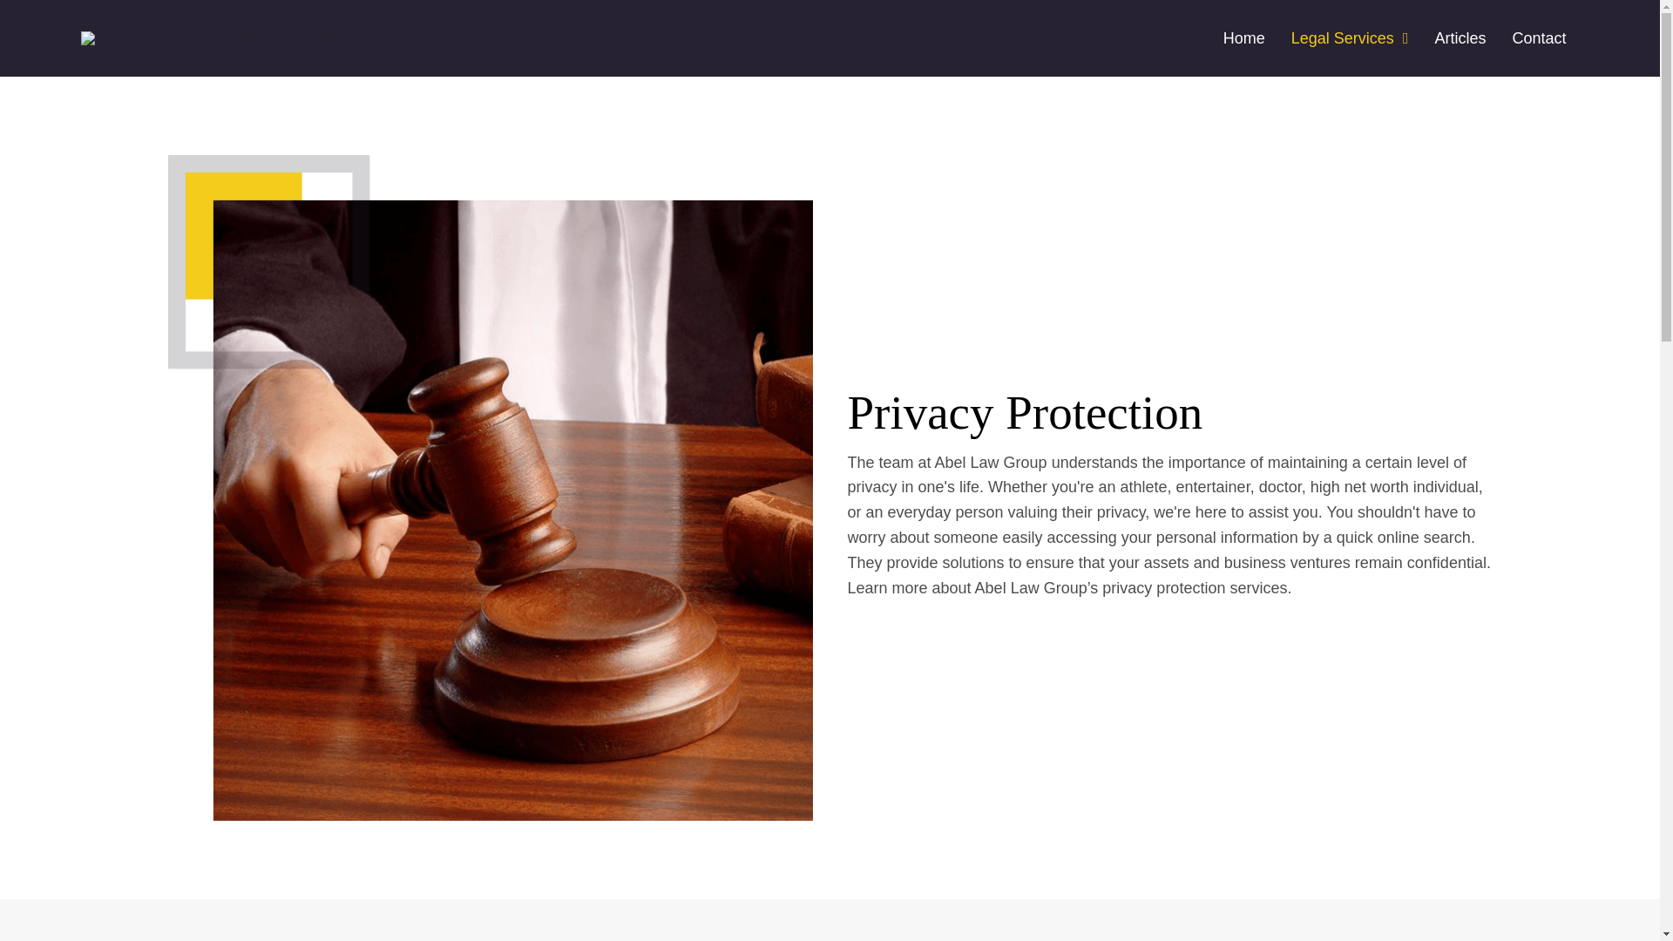  What do you see at coordinates (1243, 37) in the screenshot?
I see `Home` at bounding box center [1243, 37].